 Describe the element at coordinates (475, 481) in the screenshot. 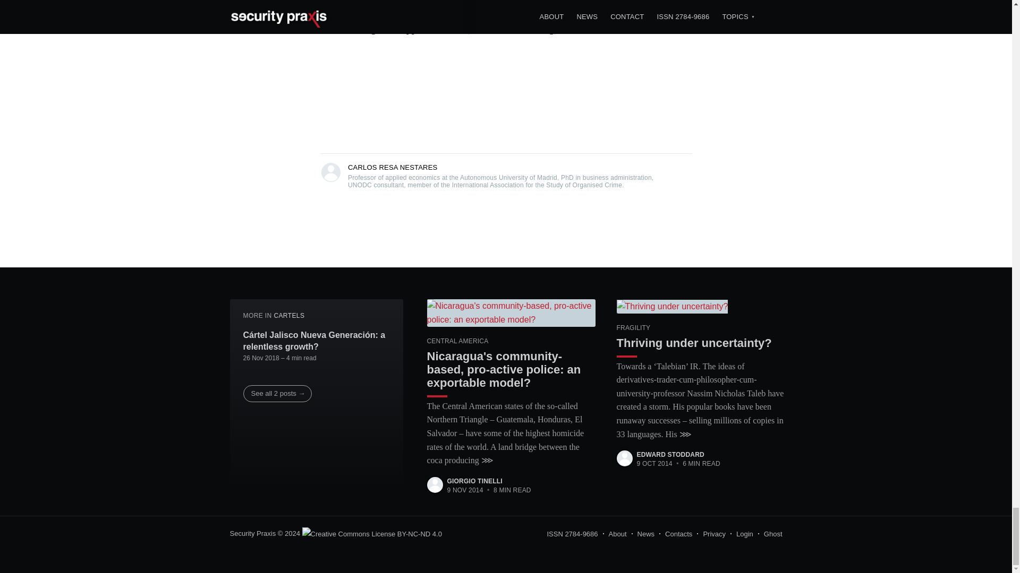

I see `GIORGIO TINELLI` at that location.